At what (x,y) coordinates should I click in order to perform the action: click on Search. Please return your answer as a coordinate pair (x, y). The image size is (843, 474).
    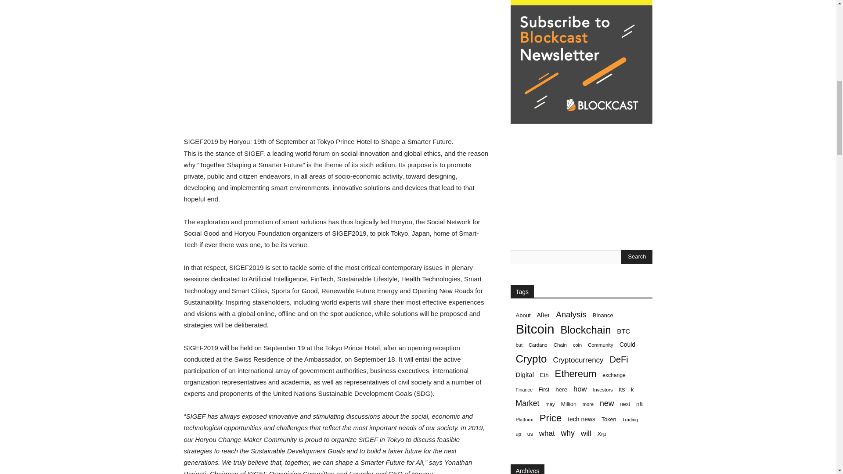
    Looking at the image, I should click on (637, 257).